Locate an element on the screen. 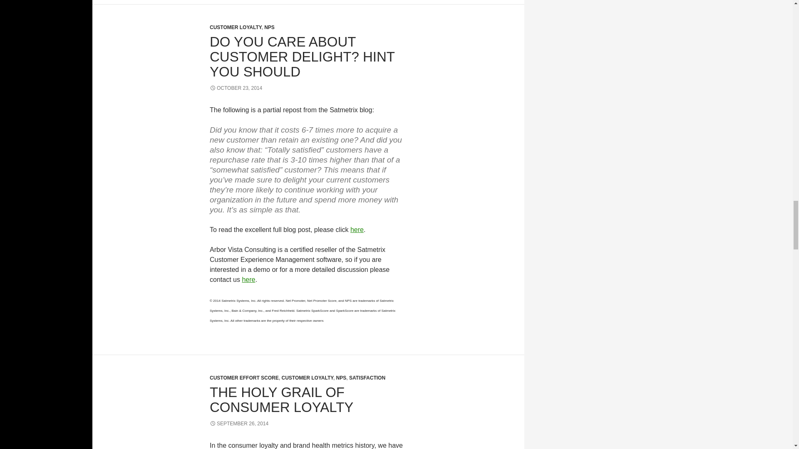 Image resolution: width=799 pixels, height=449 pixels. NPS is located at coordinates (270, 27).